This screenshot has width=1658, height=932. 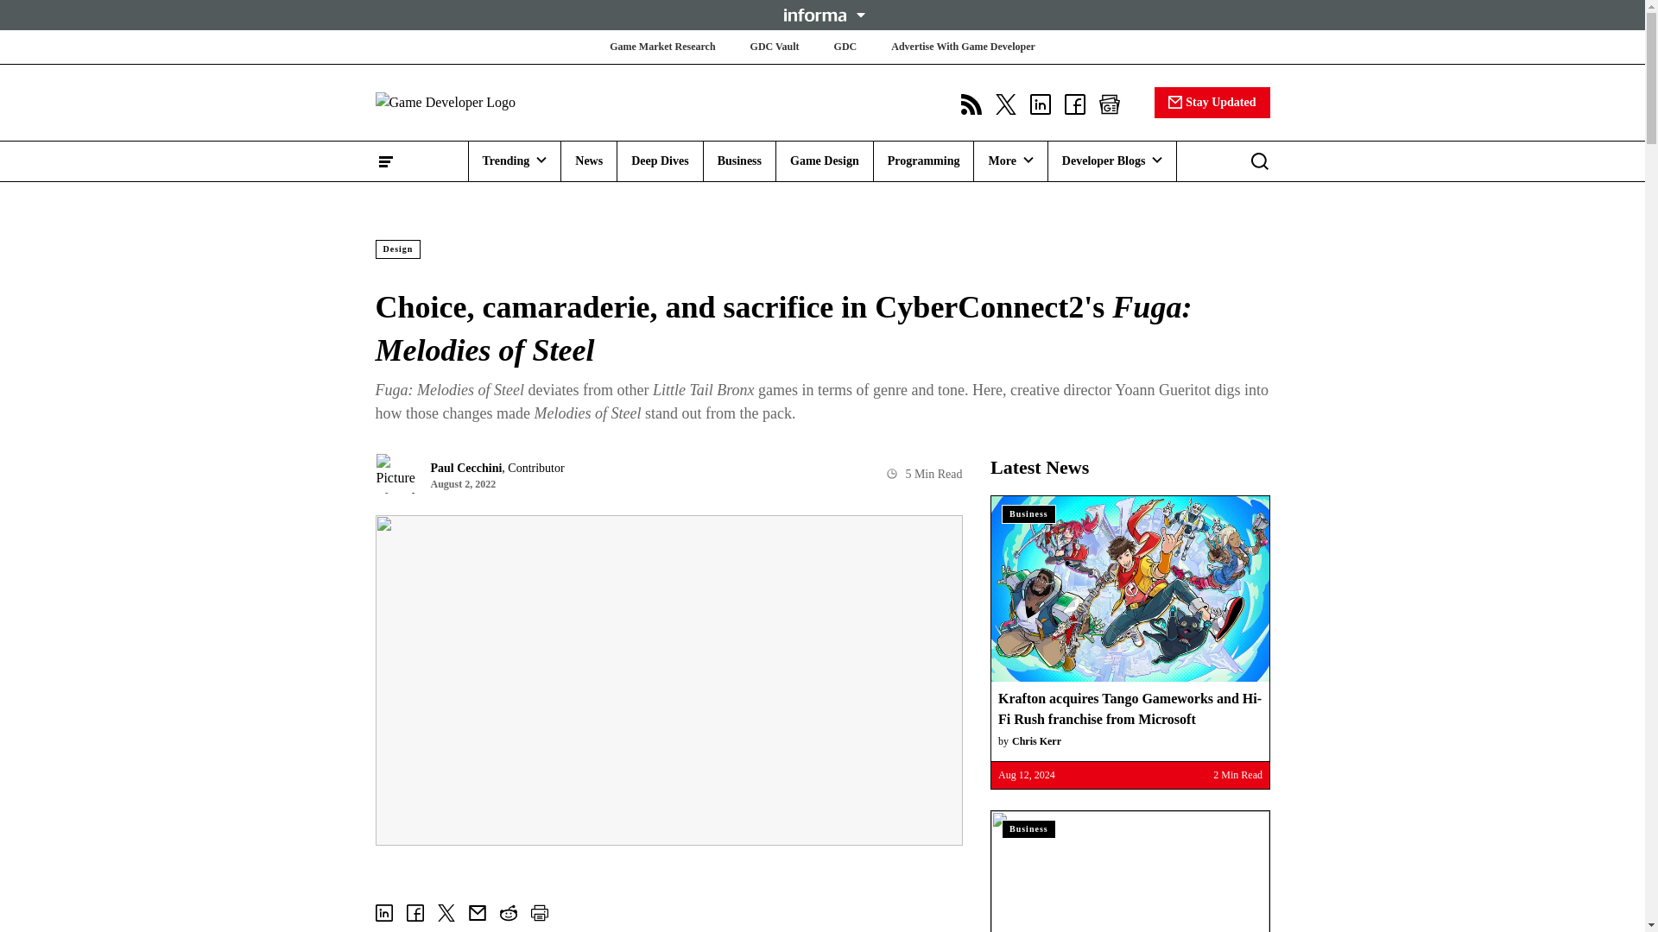 I want to click on Business, so click(x=739, y=161).